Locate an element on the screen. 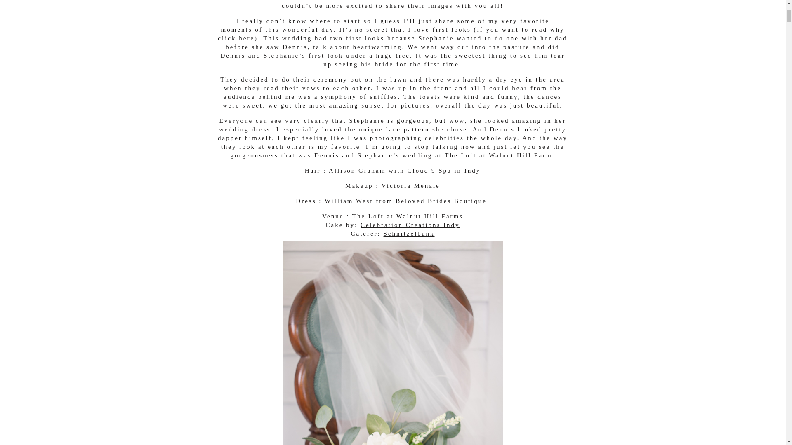 The height and width of the screenshot is (445, 792). Beloved Brides Boutique  is located at coordinates (442, 201).